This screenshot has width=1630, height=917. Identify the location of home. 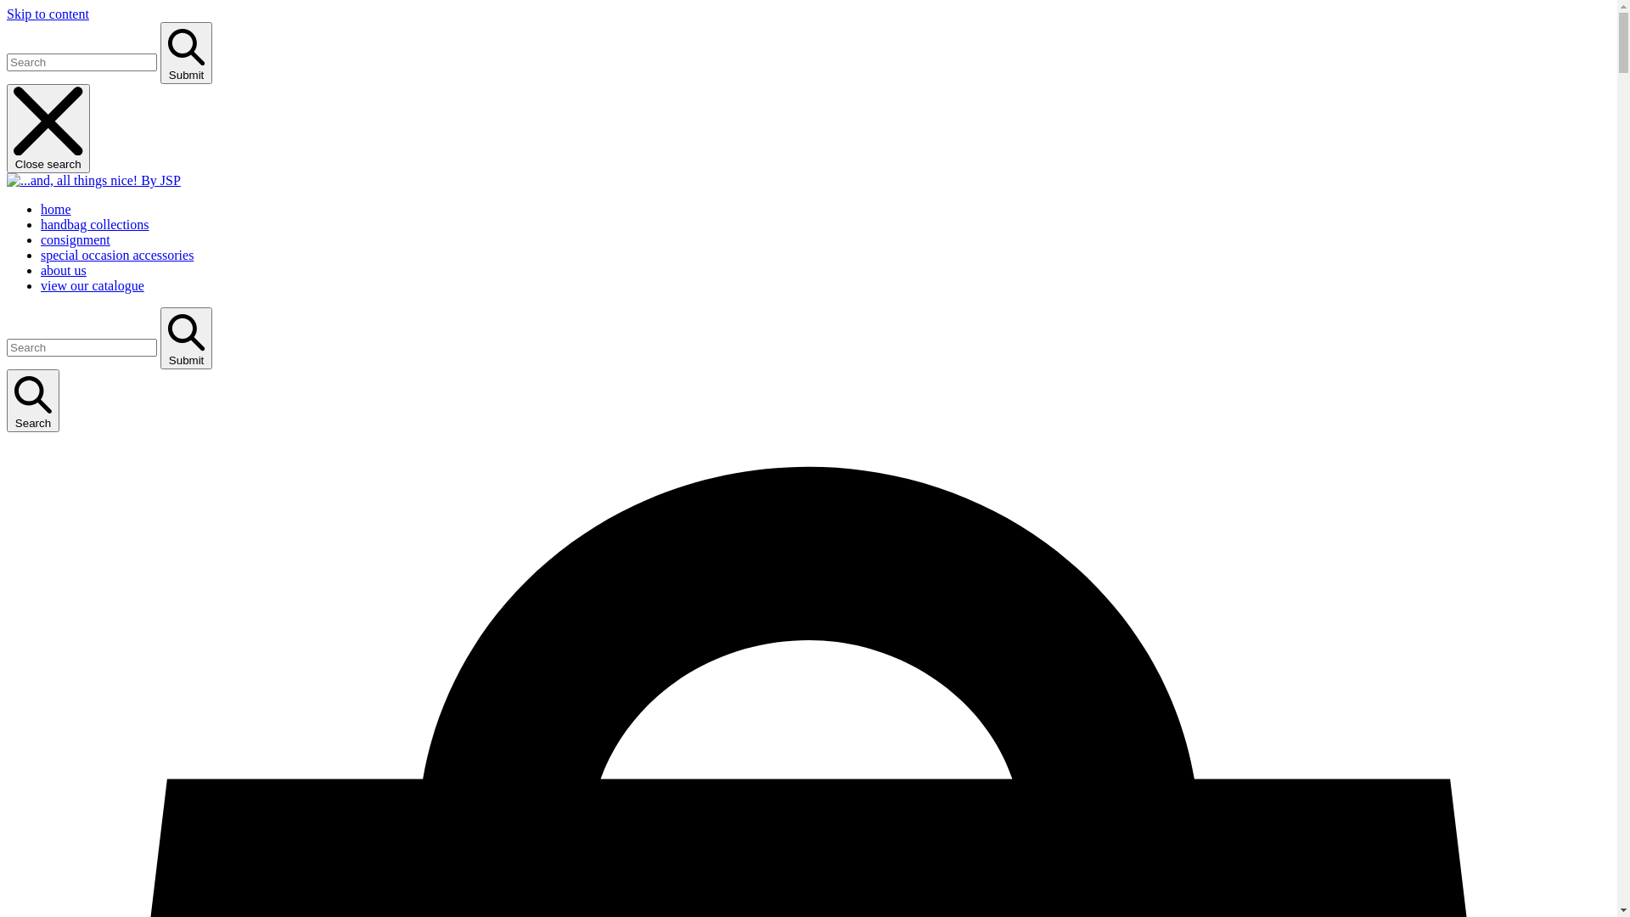
(56, 209).